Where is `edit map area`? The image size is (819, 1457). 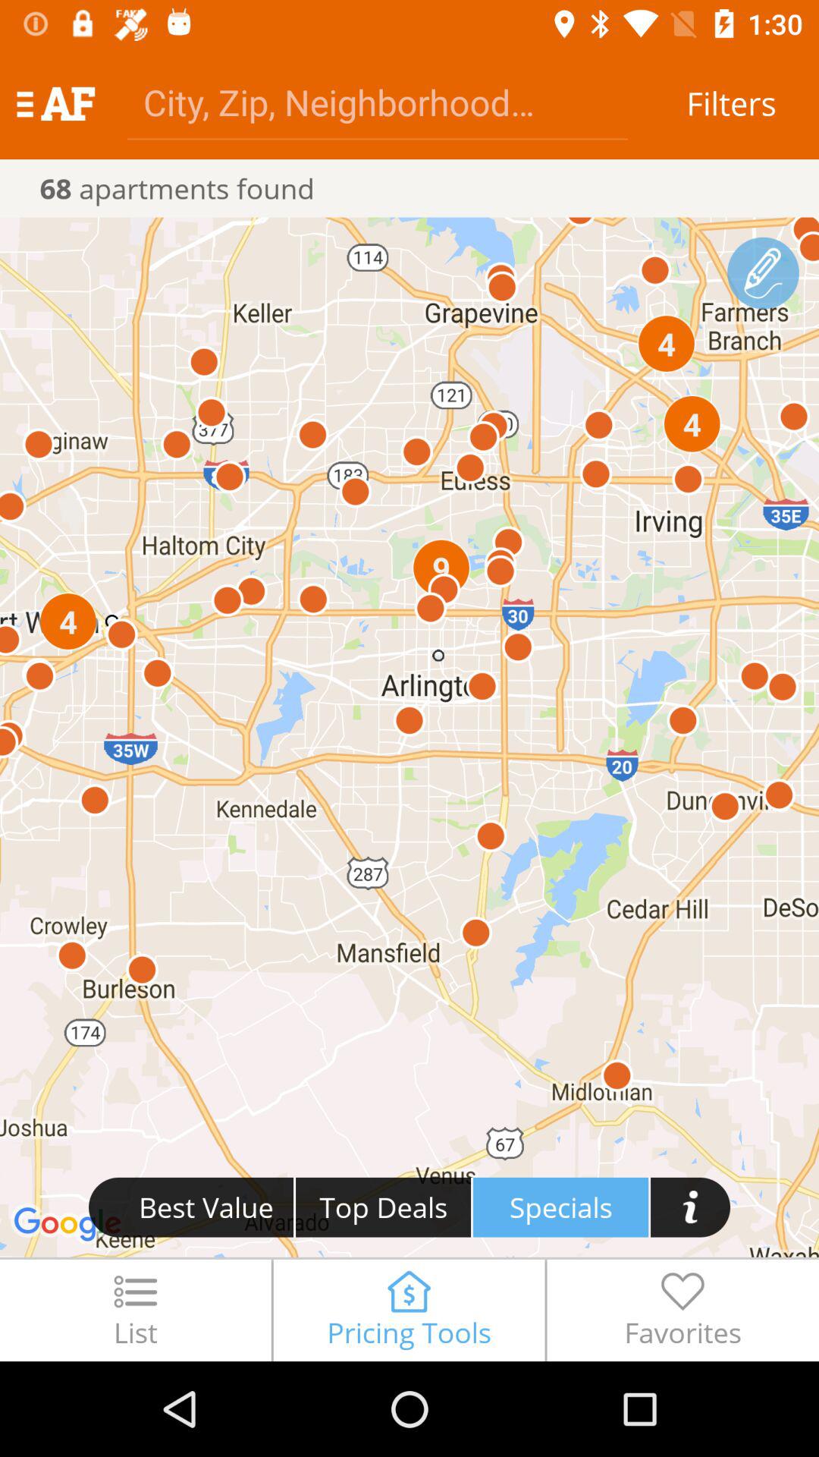
edit map area is located at coordinates (763, 273).